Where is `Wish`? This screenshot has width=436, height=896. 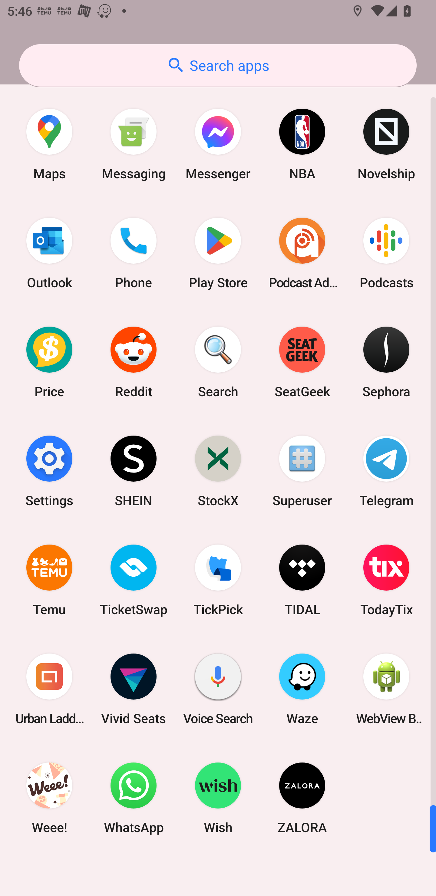 Wish is located at coordinates (218, 798).